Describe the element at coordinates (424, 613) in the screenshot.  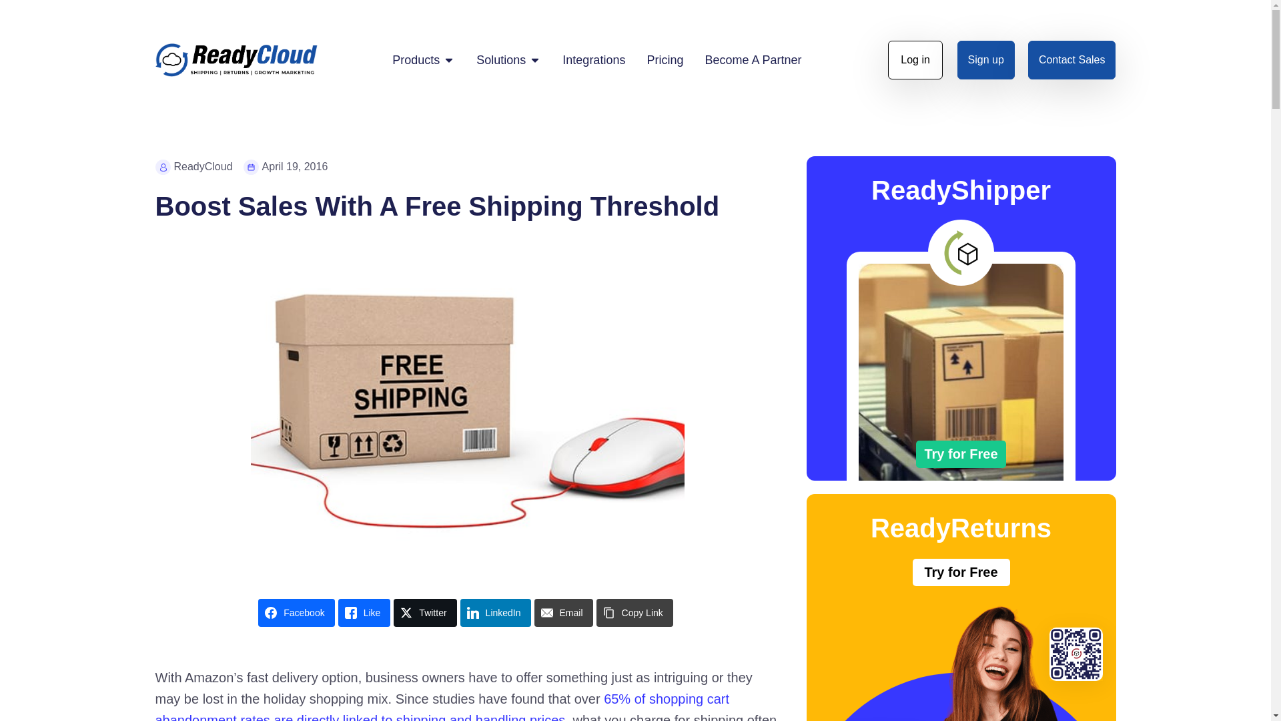
I see `Share on Twitter` at that location.